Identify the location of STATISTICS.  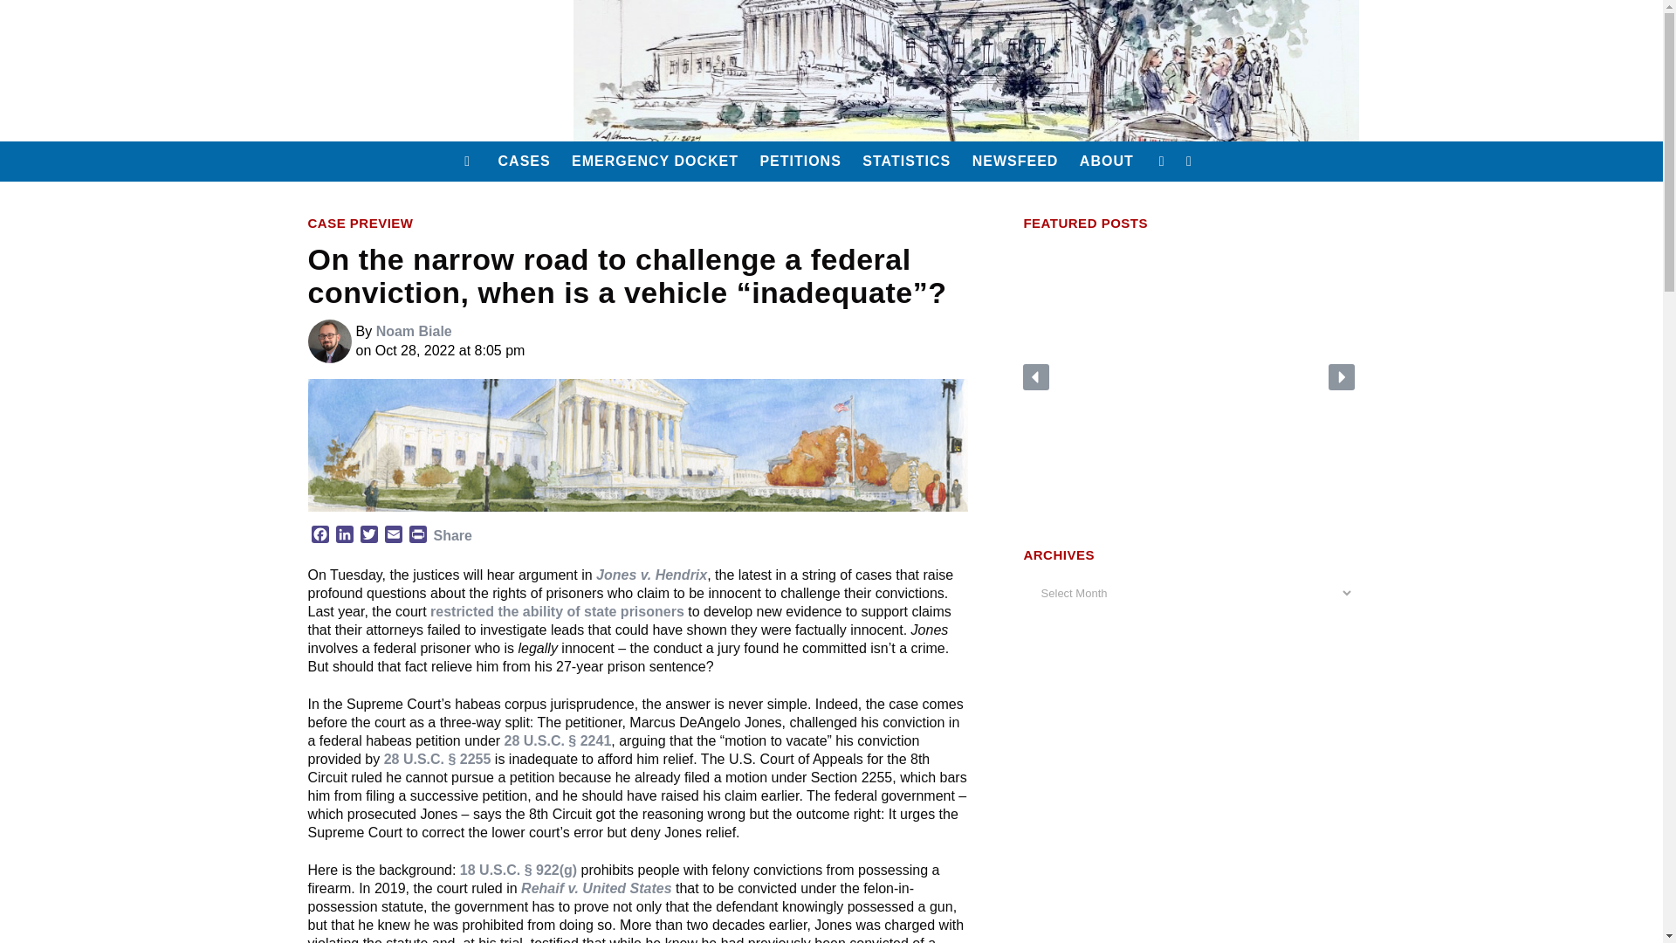
(906, 162).